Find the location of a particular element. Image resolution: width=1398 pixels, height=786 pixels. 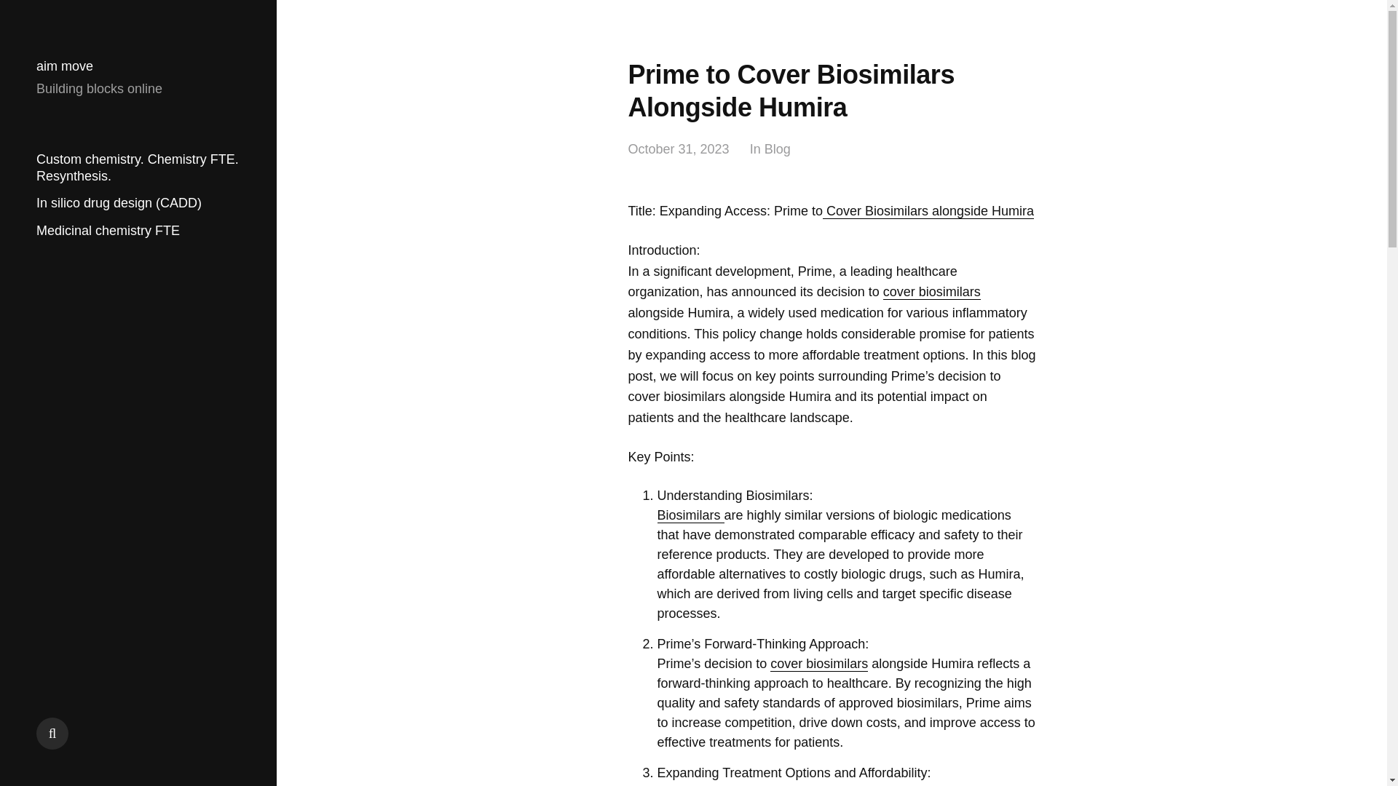

October 31, 2023 is located at coordinates (678, 150).